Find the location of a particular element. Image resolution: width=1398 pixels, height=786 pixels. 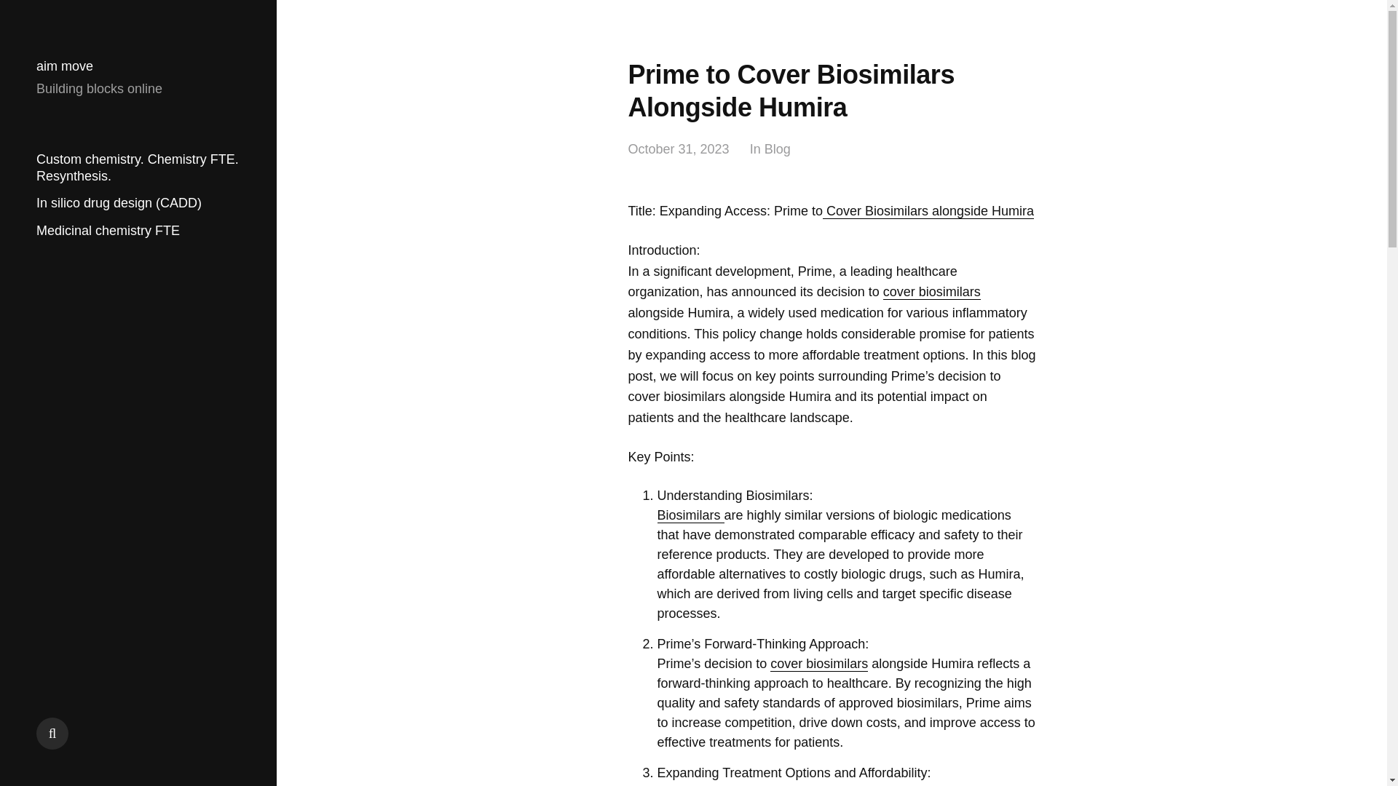

October 31, 2023 is located at coordinates (678, 150).